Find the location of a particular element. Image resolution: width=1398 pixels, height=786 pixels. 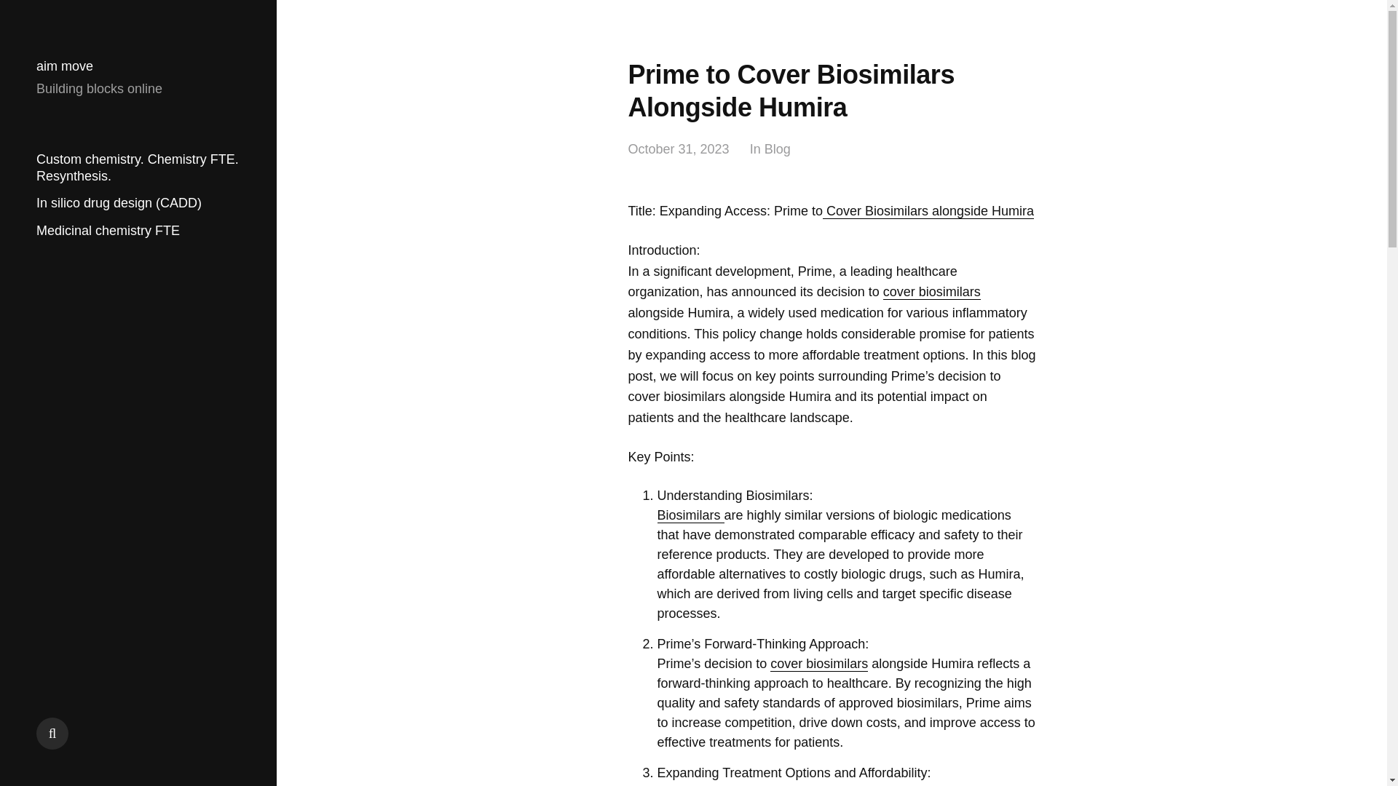

October 31, 2023 is located at coordinates (678, 150).